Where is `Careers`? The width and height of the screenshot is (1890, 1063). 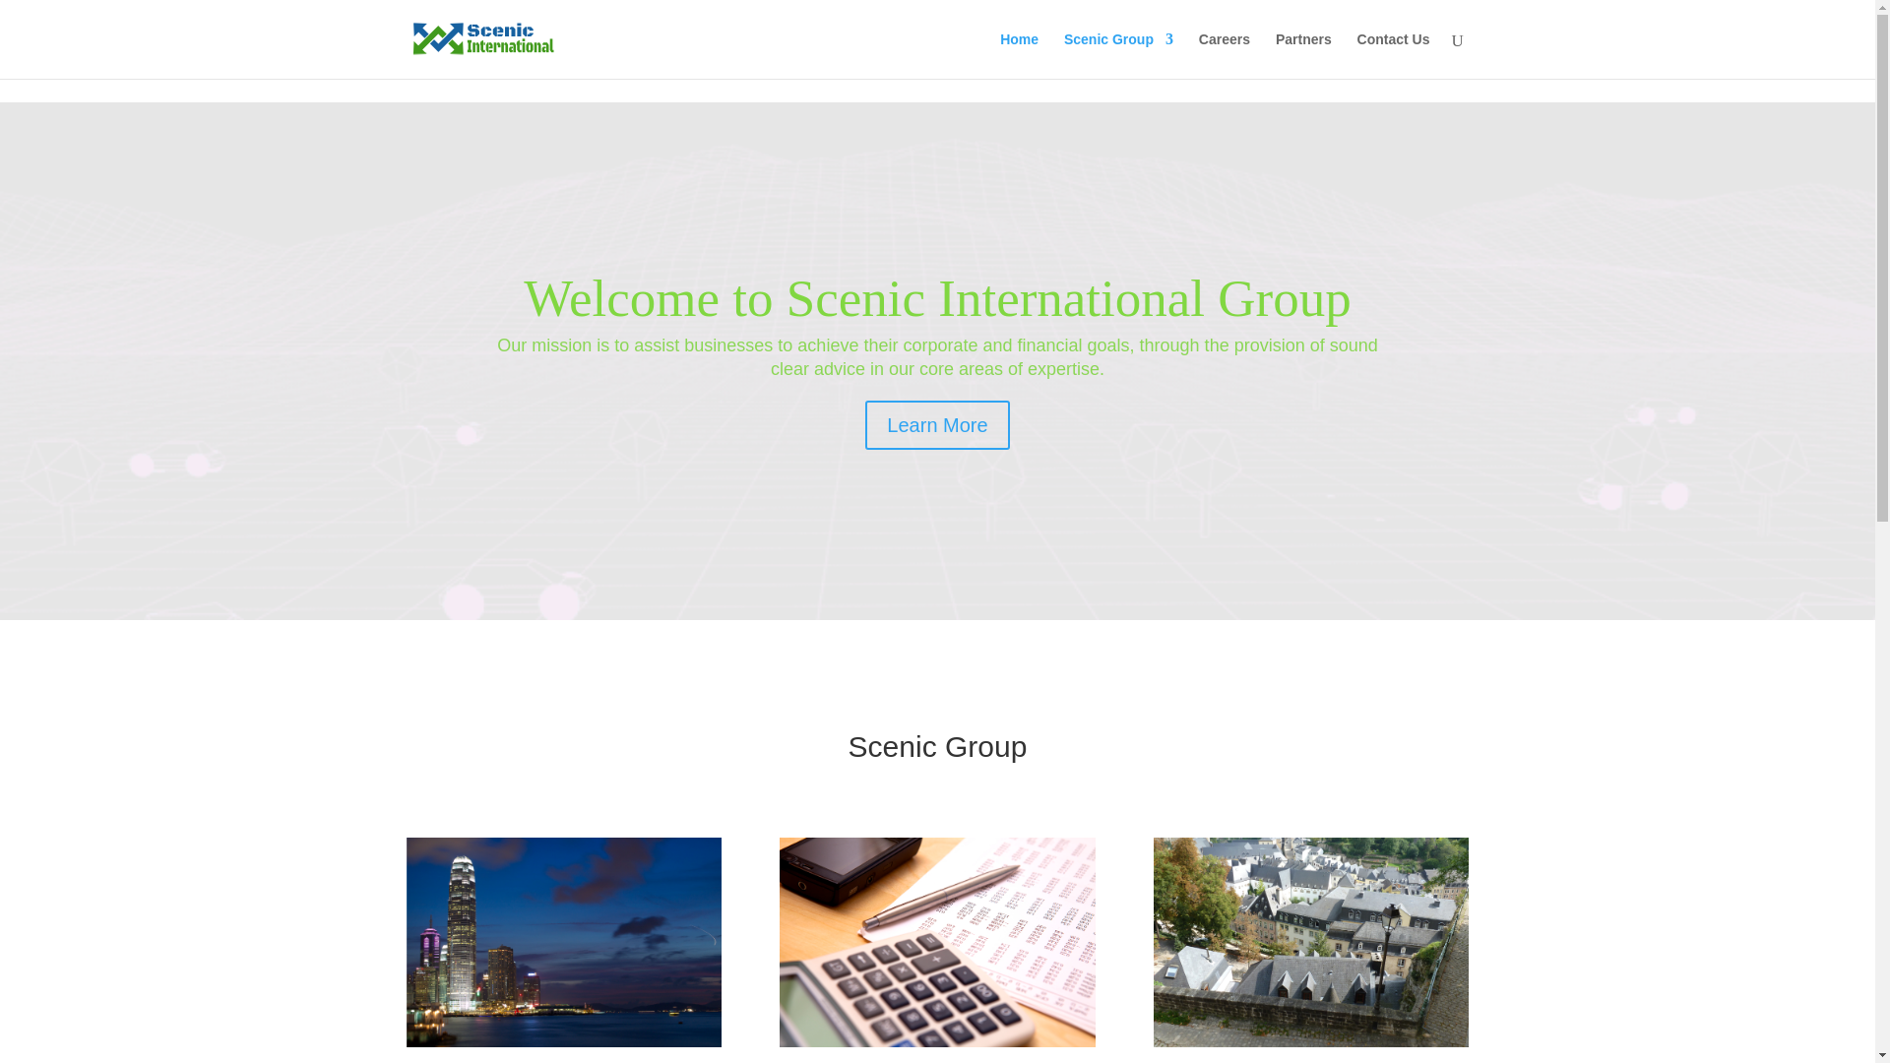 Careers is located at coordinates (1224, 55).